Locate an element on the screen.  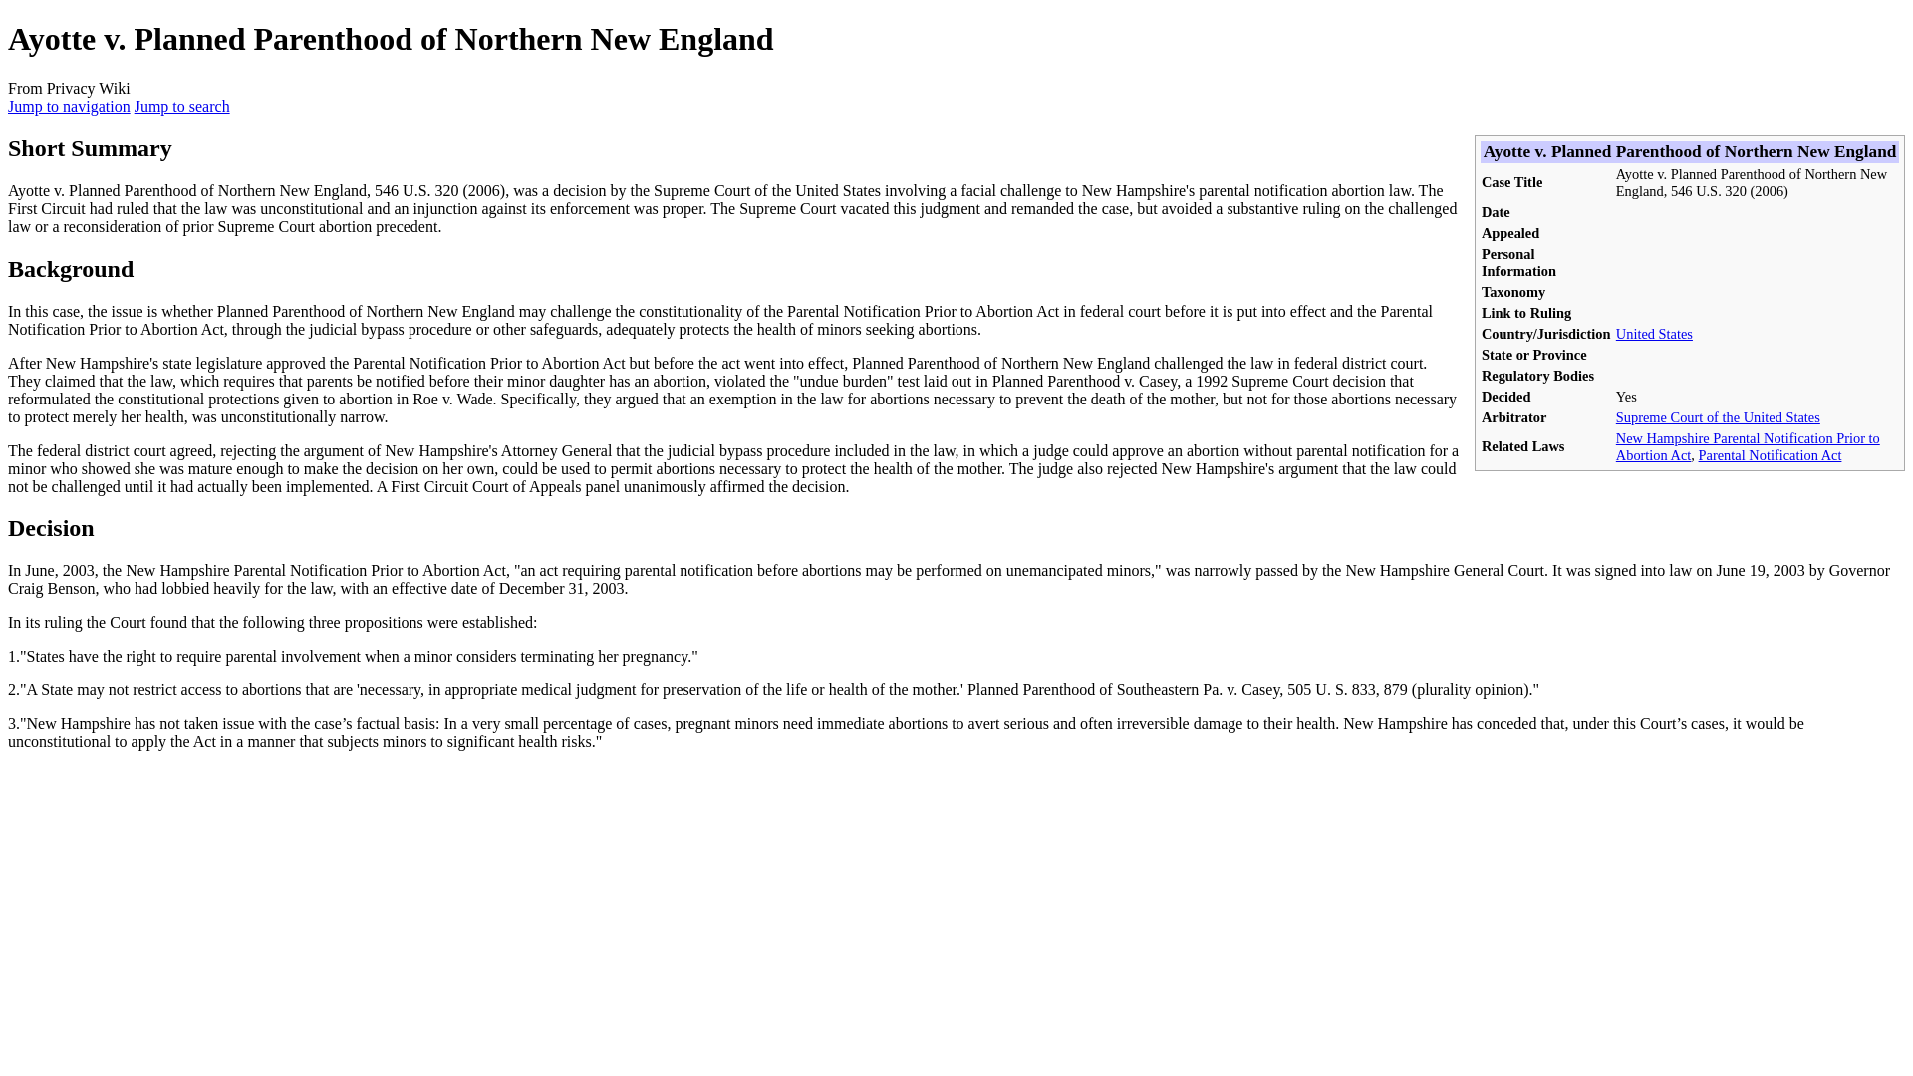
New Hampshire Parental Notification Prior to Abortion Act is located at coordinates (1748, 446).